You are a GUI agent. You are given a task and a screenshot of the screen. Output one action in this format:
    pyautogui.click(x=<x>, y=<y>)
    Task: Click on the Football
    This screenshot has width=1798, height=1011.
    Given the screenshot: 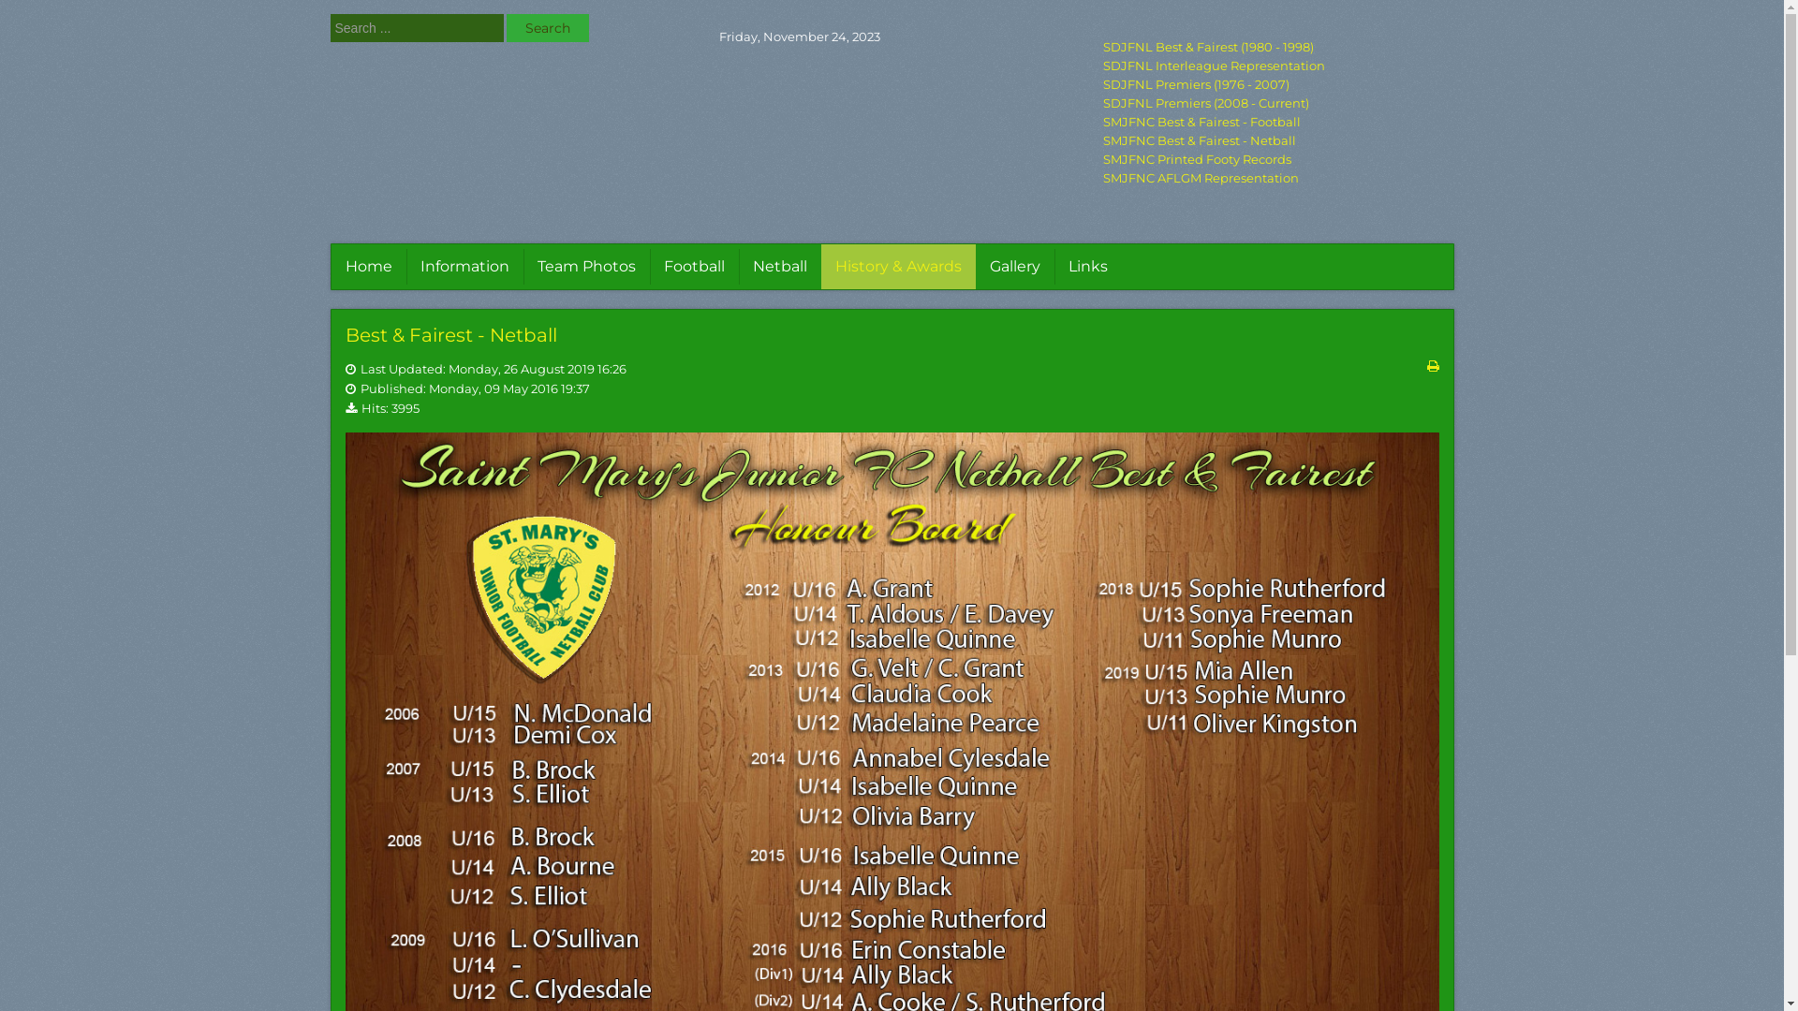 What is the action you would take?
    pyautogui.click(x=693, y=267)
    